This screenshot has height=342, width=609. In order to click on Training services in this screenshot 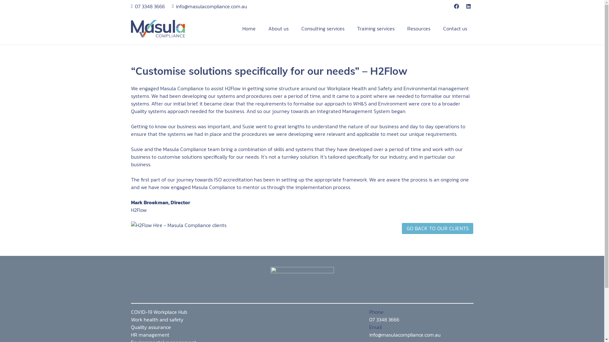, I will do `click(376, 28)`.